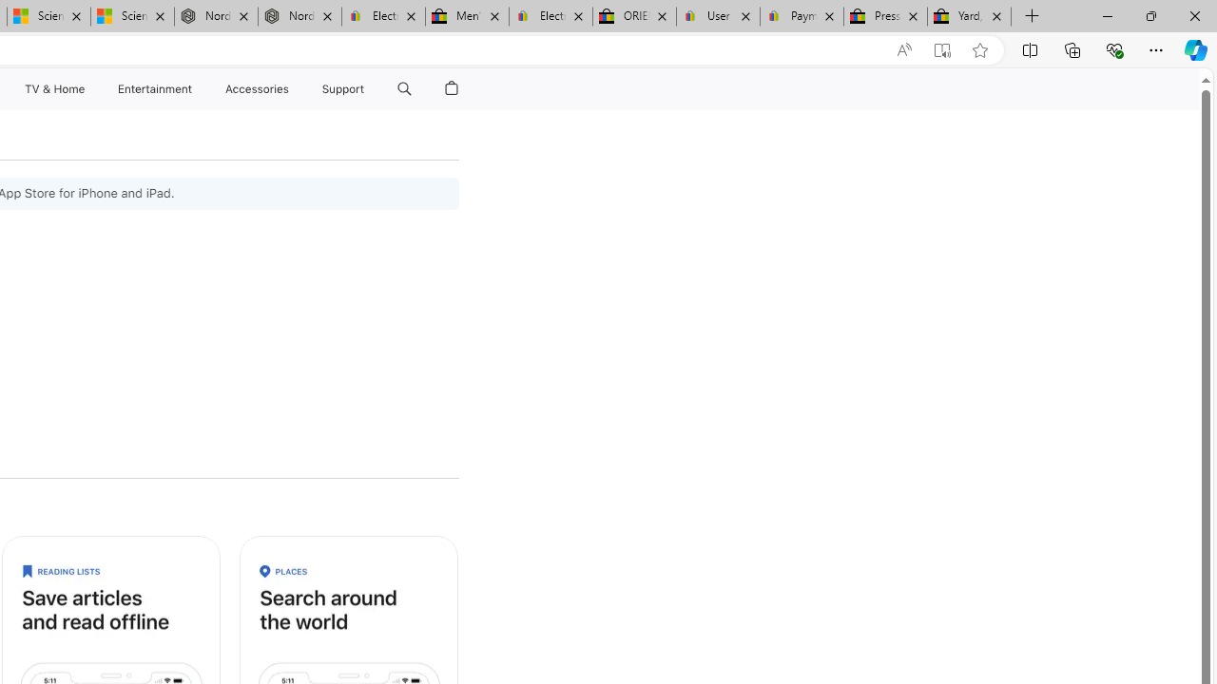  I want to click on User Privacy Notice | eBay, so click(717, 17).